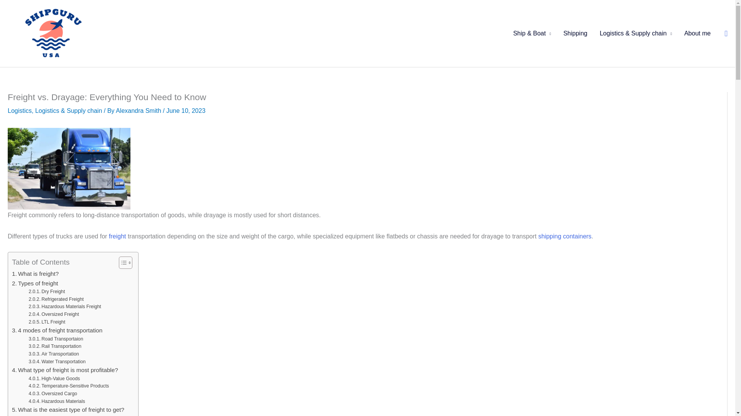  What do you see at coordinates (575, 33) in the screenshot?
I see `Shipping` at bounding box center [575, 33].